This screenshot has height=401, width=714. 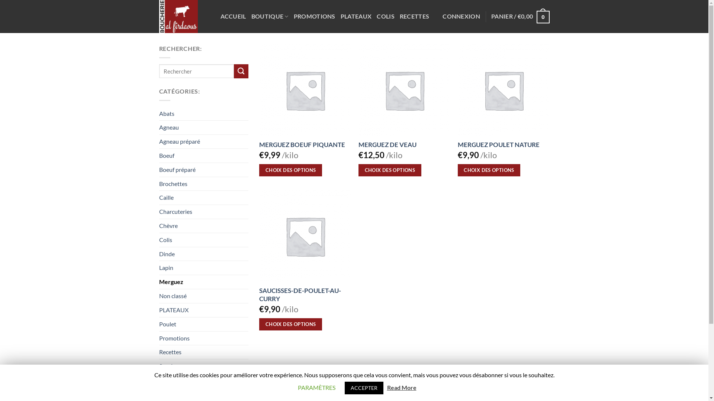 What do you see at coordinates (414, 16) in the screenshot?
I see `RECETTES` at bounding box center [414, 16].